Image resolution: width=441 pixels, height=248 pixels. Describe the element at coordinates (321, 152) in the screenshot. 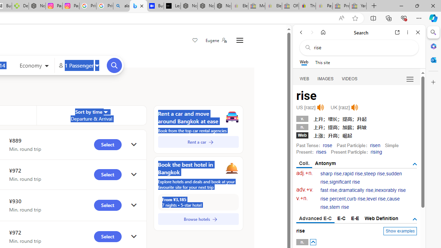

I see `rises` at that location.